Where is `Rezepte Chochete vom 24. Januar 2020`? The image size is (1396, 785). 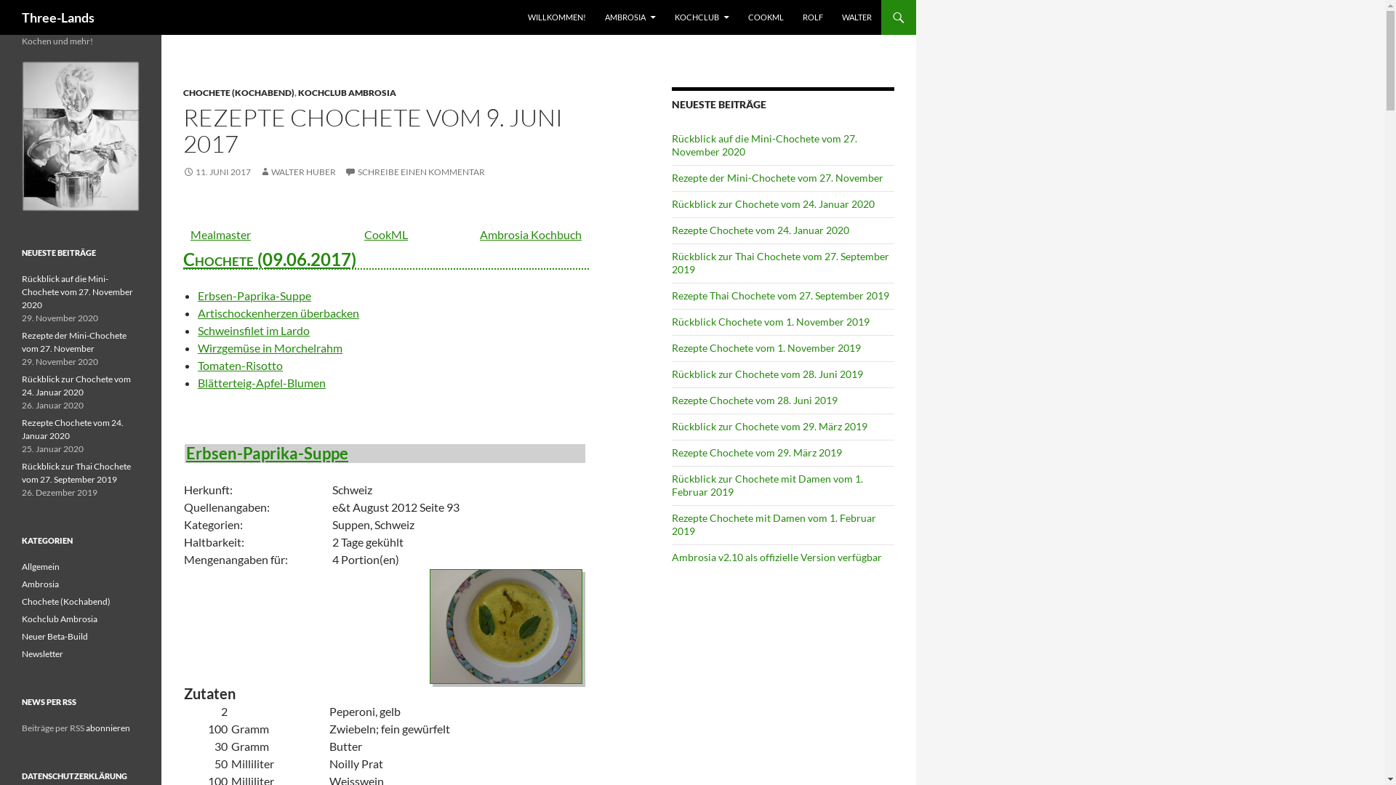
Rezepte Chochete vom 24. Januar 2020 is located at coordinates (761, 230).